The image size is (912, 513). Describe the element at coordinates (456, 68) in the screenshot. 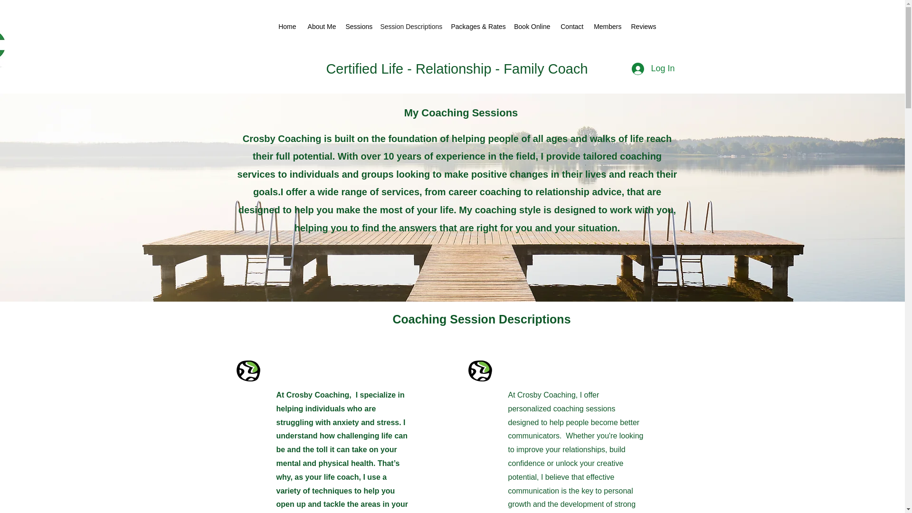

I see `Certified Life - Relationship - Family Coach` at that location.